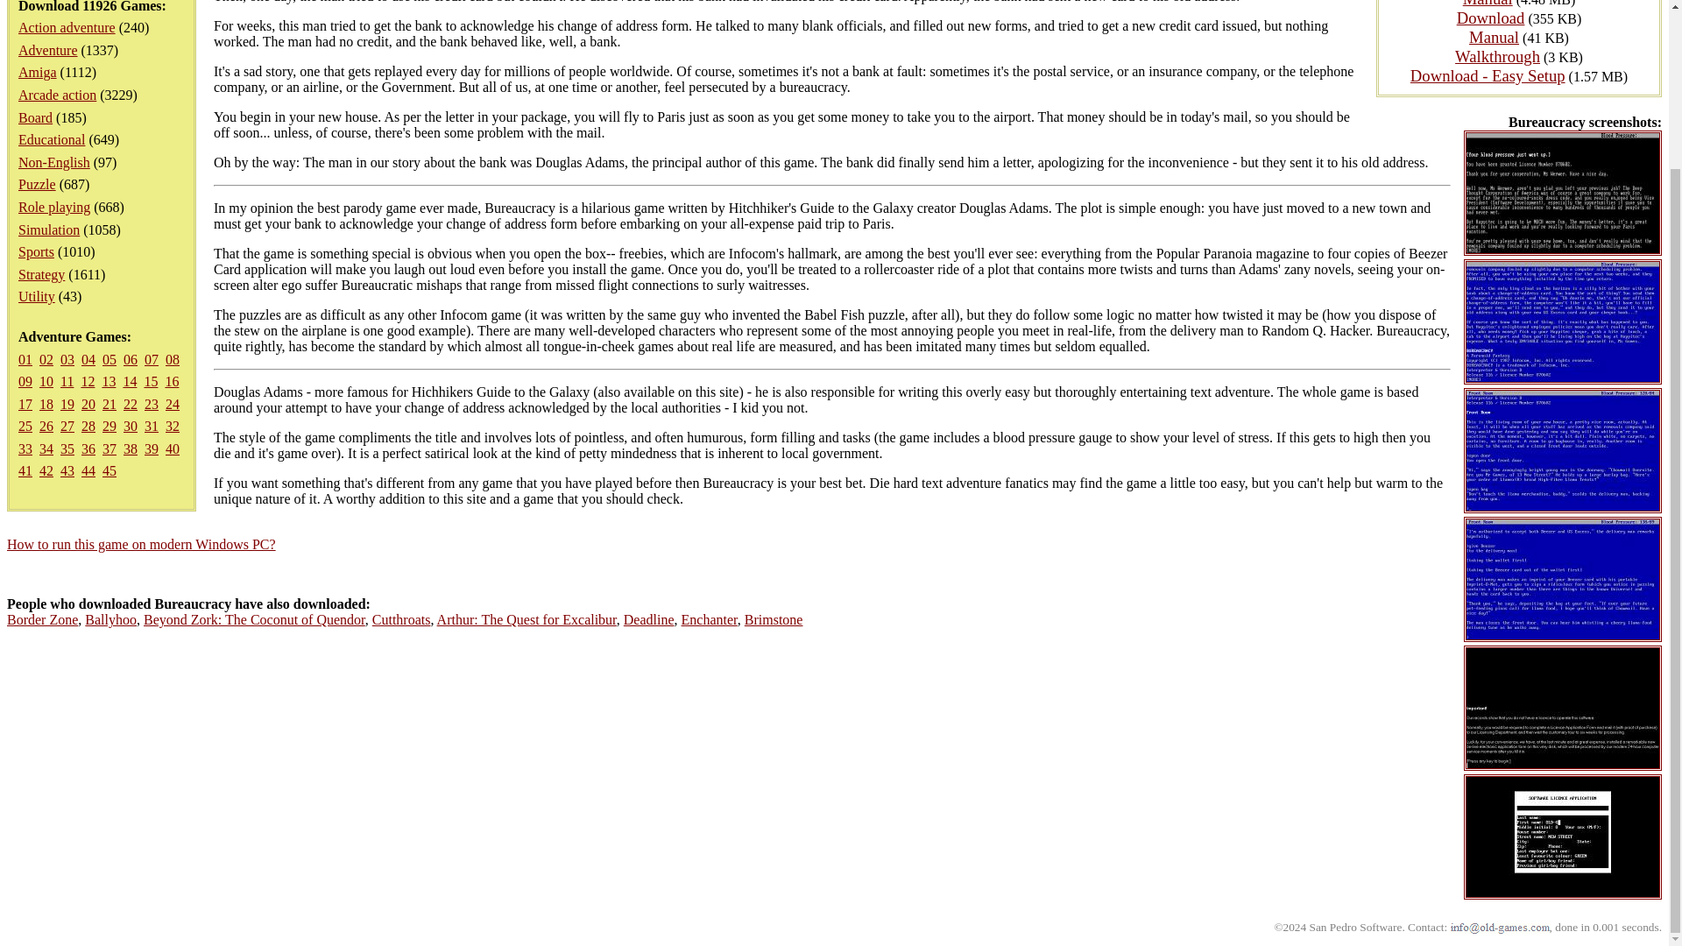 This screenshot has height=946, width=1682. Describe the element at coordinates (37, 184) in the screenshot. I see `Puzzle` at that location.